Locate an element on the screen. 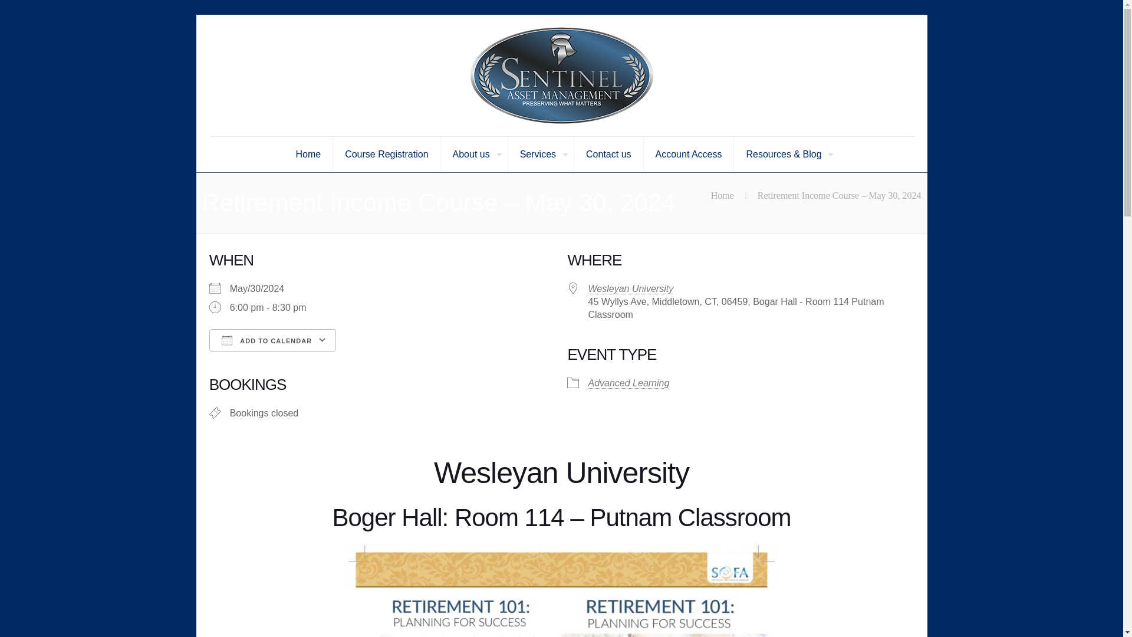  Wesleyan University is located at coordinates (630, 288).